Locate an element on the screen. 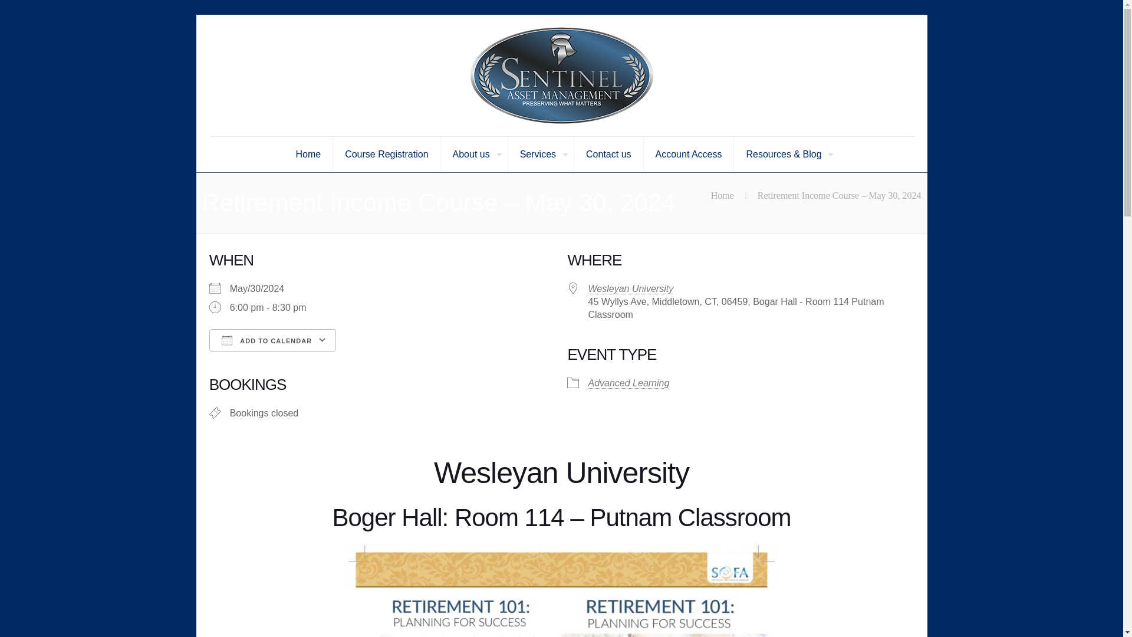  Wesleyan University is located at coordinates (630, 288).